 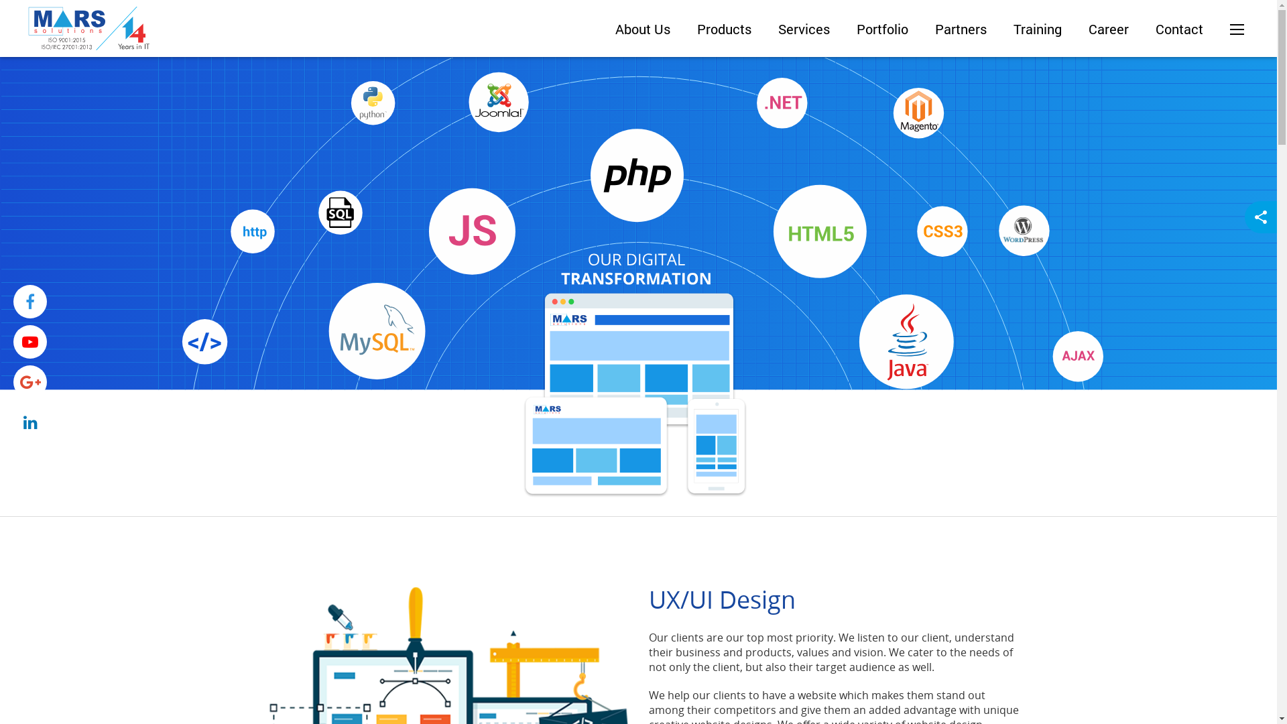 I want to click on Products, so click(x=724, y=29).